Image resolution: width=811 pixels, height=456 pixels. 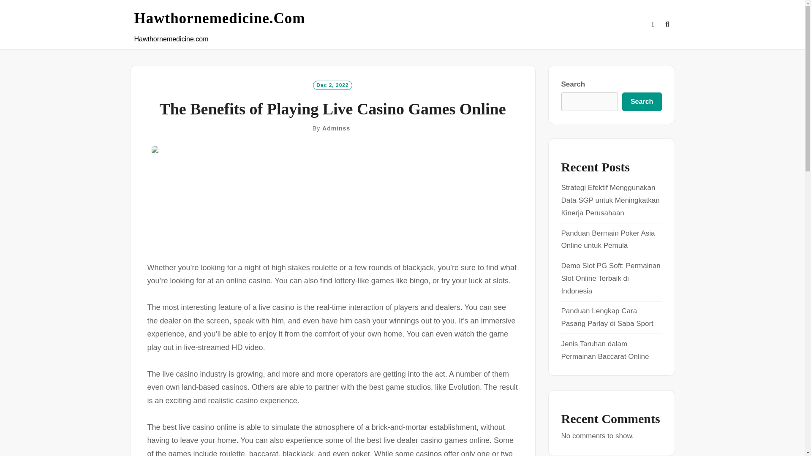 What do you see at coordinates (336, 128) in the screenshot?
I see `Adminss` at bounding box center [336, 128].